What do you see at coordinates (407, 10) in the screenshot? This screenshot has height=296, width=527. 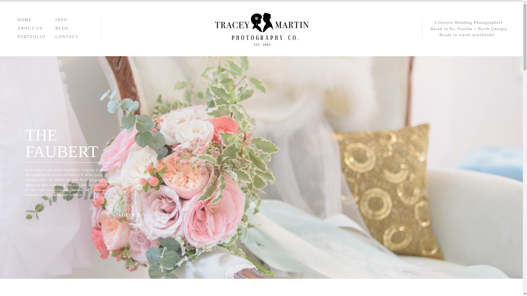 I see `ABOUT US` at bounding box center [407, 10].